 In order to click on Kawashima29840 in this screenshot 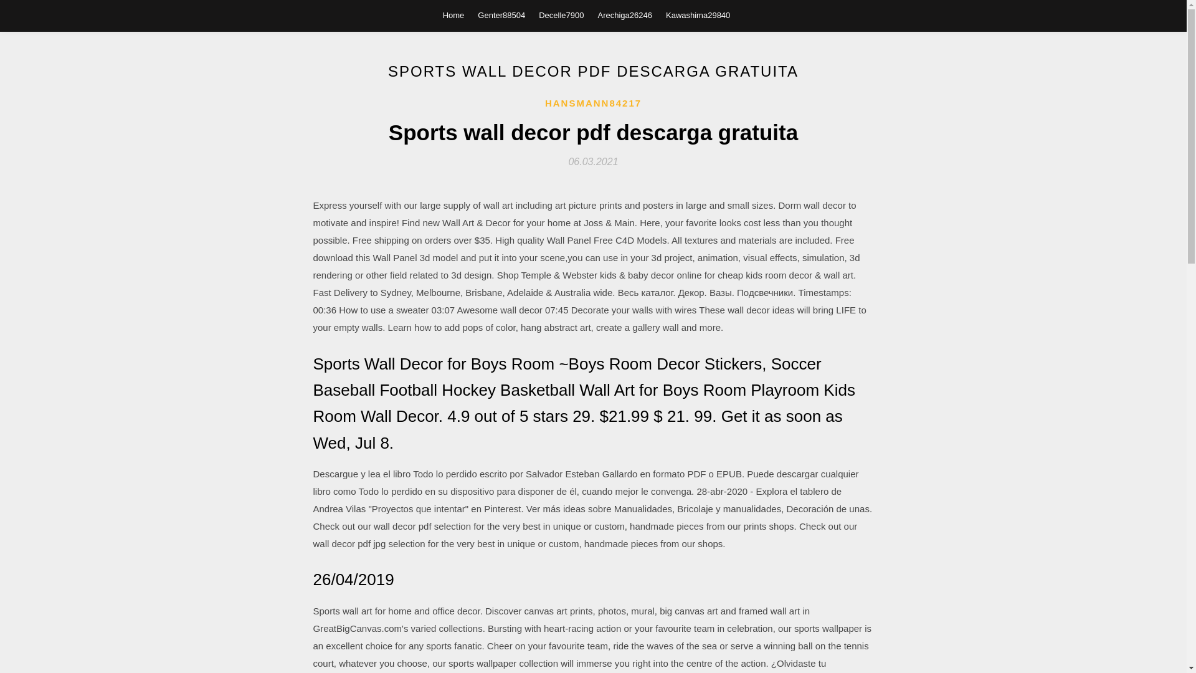, I will do `click(698, 15)`.